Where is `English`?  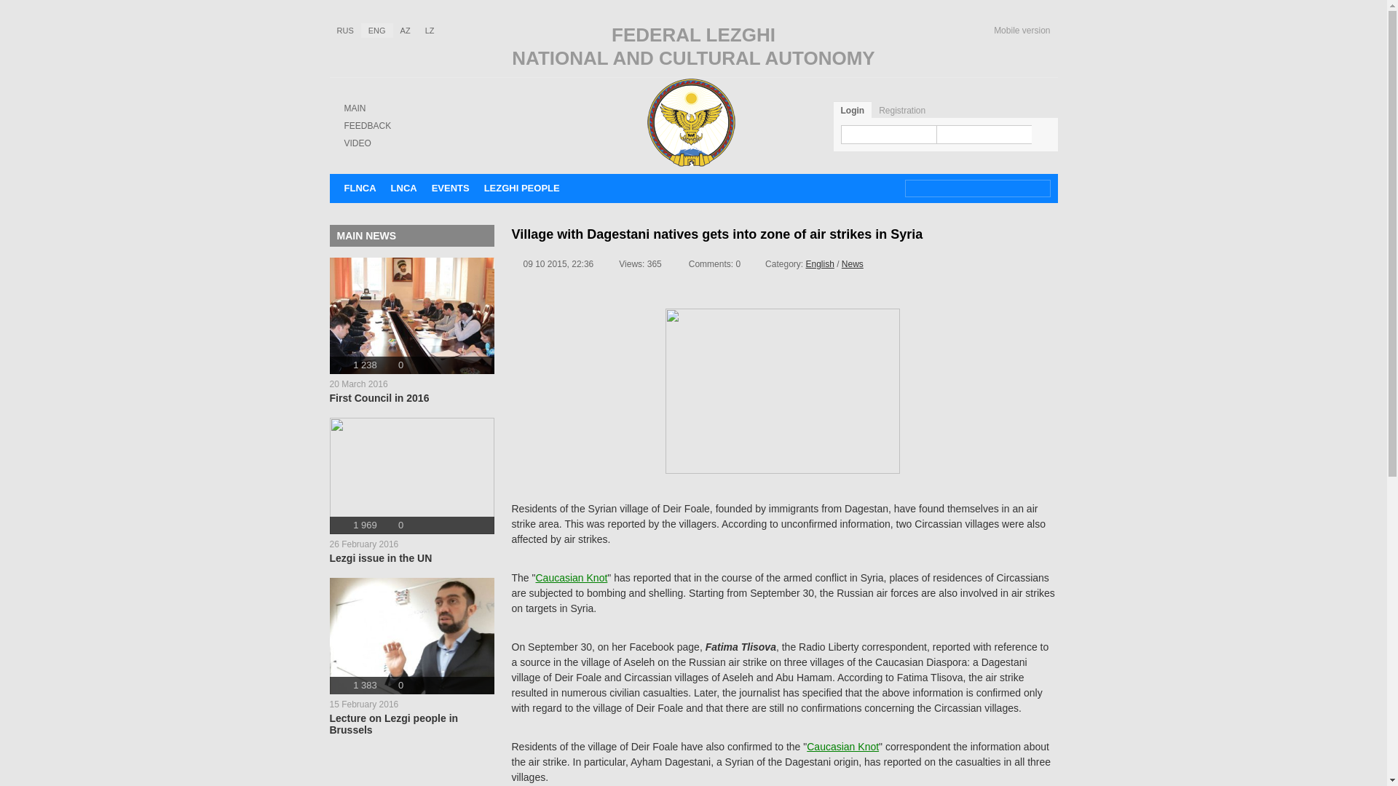 English is located at coordinates (571, 578).